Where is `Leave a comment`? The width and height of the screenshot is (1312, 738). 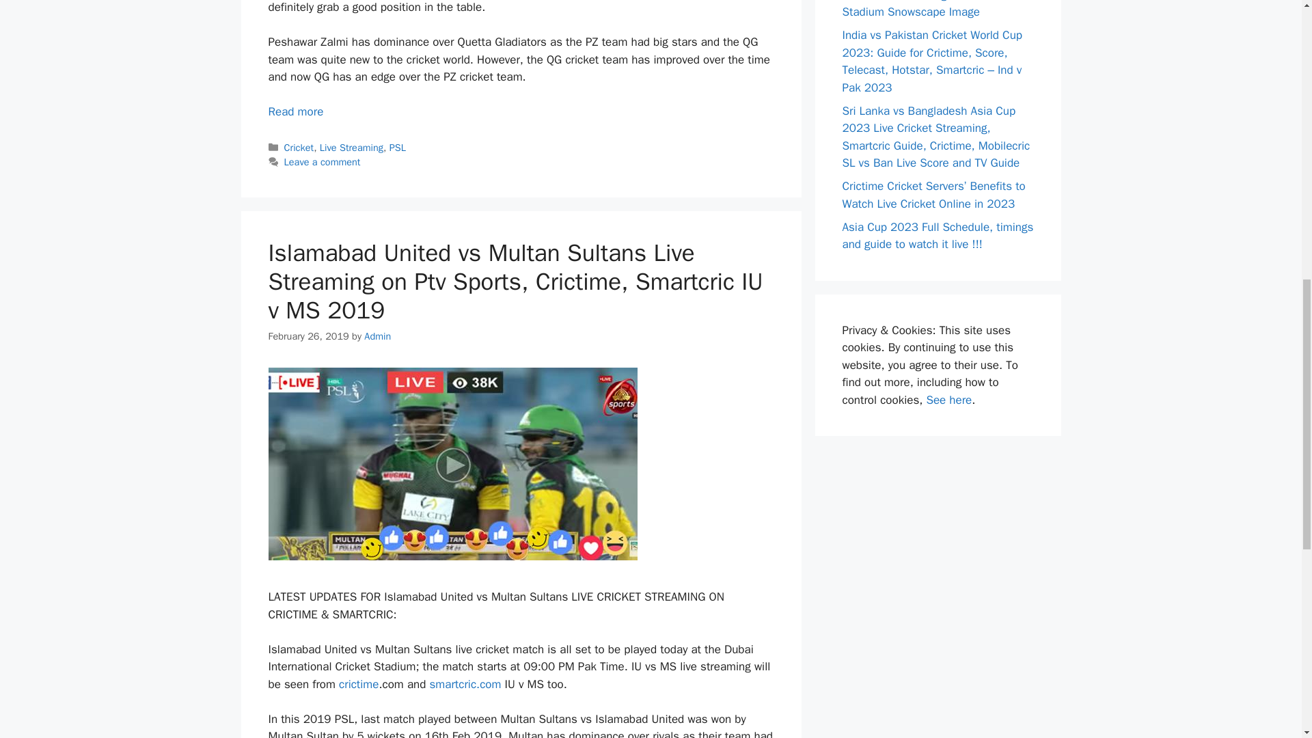
Leave a comment is located at coordinates (323, 161).